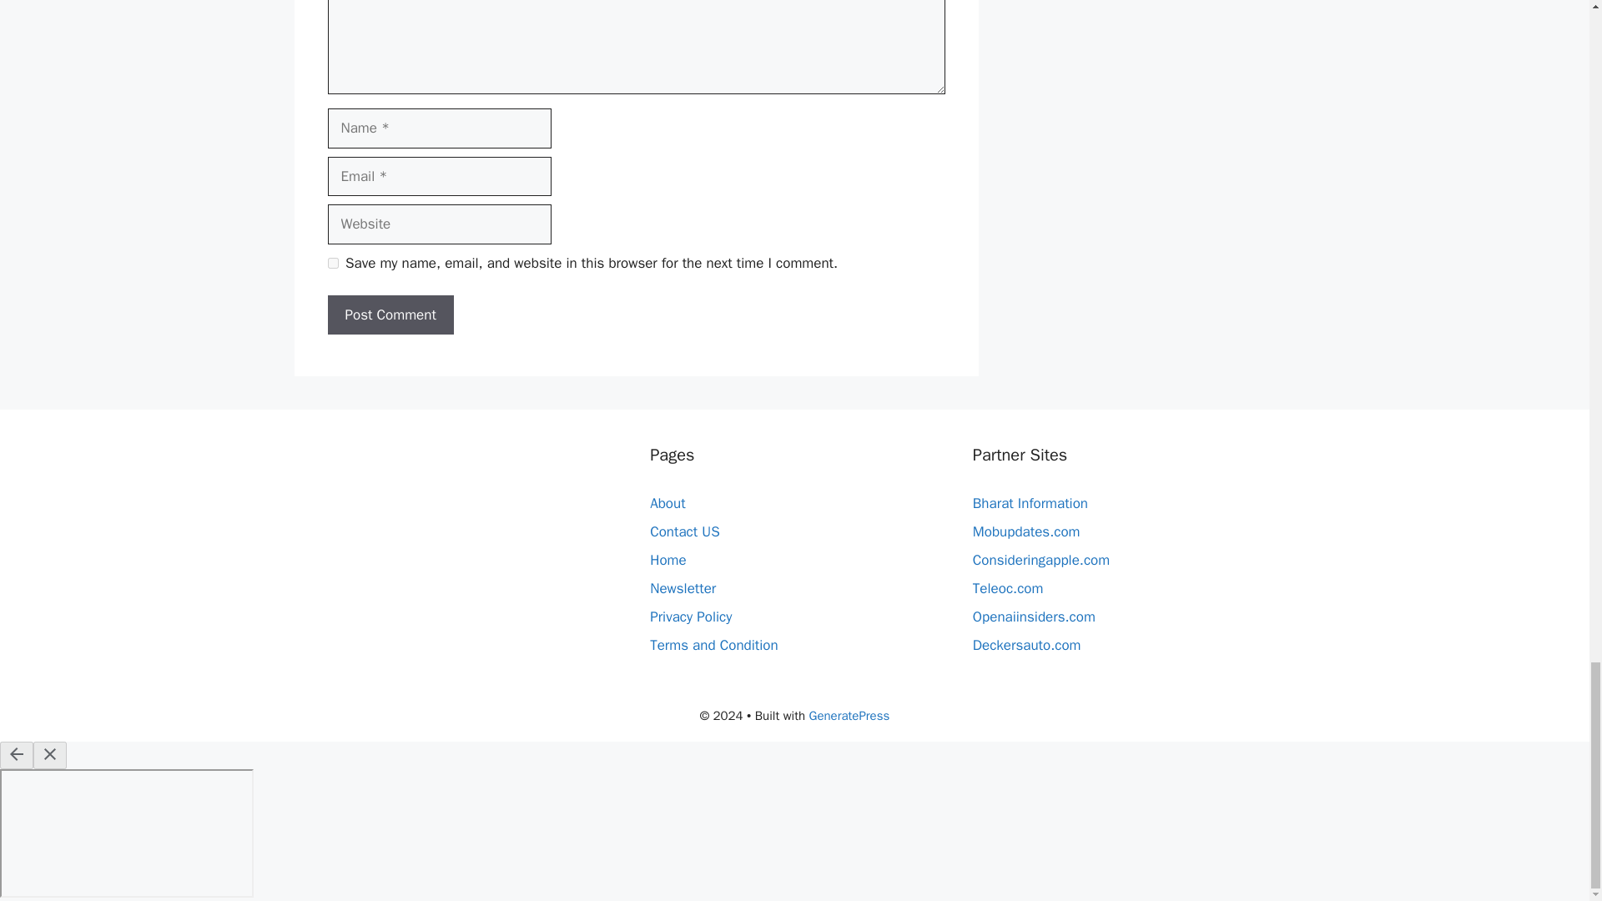 The width and height of the screenshot is (1602, 901). I want to click on Teleoc.com, so click(1008, 589).